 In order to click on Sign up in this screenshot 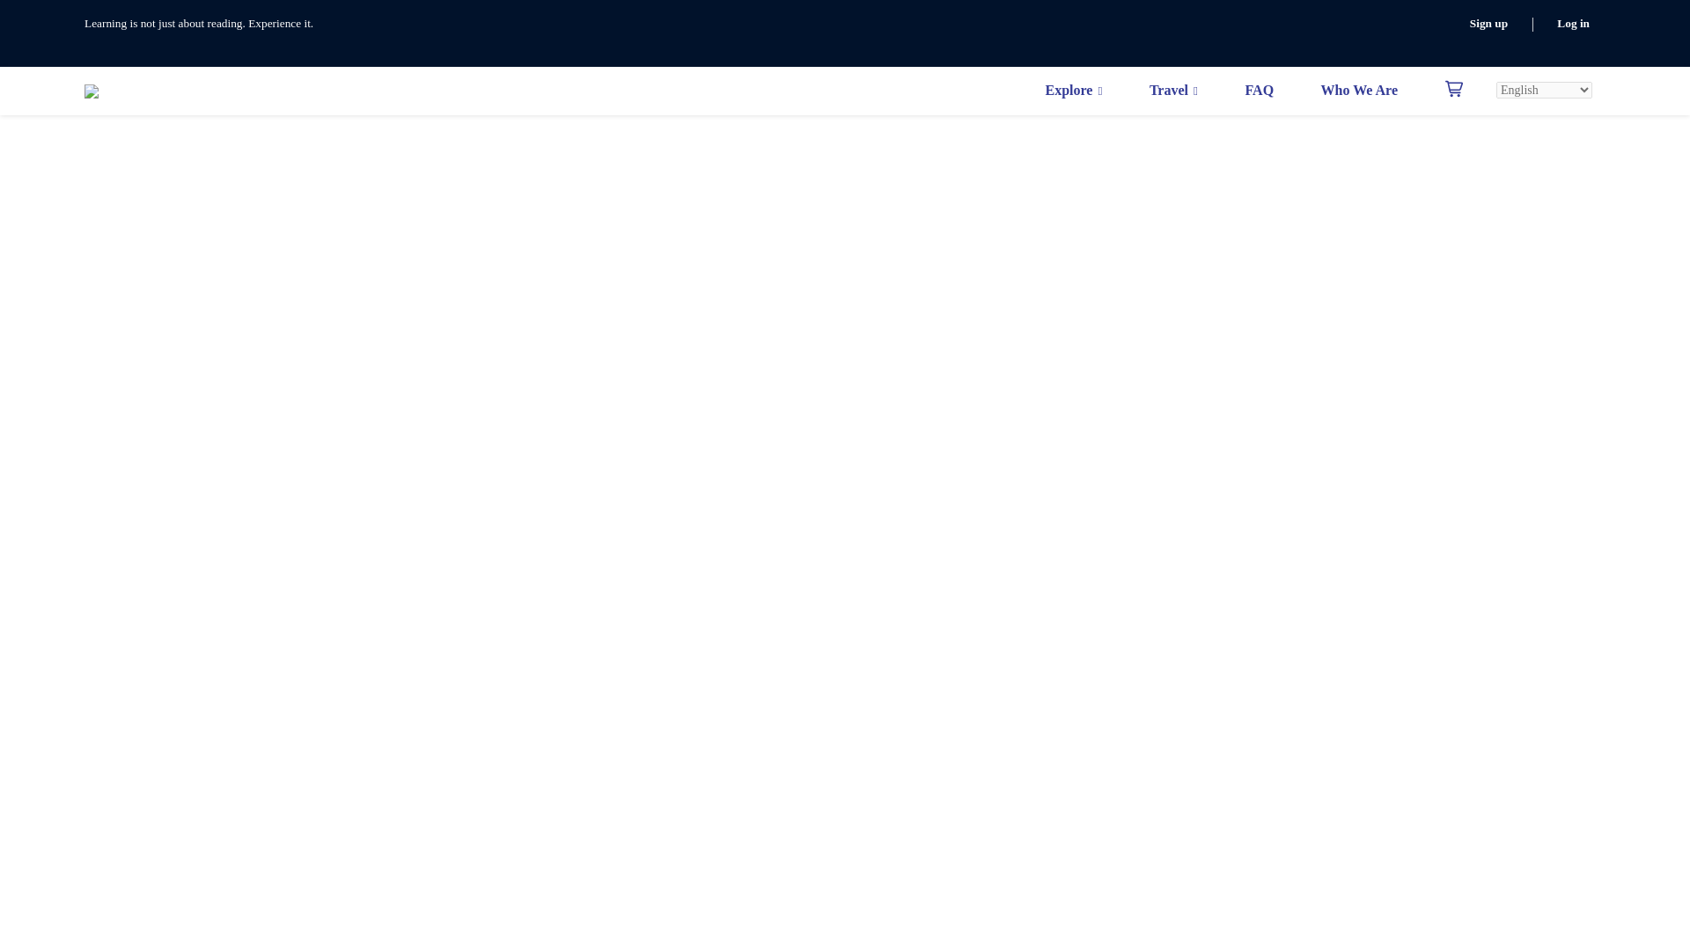, I will do `click(1488, 23)`.